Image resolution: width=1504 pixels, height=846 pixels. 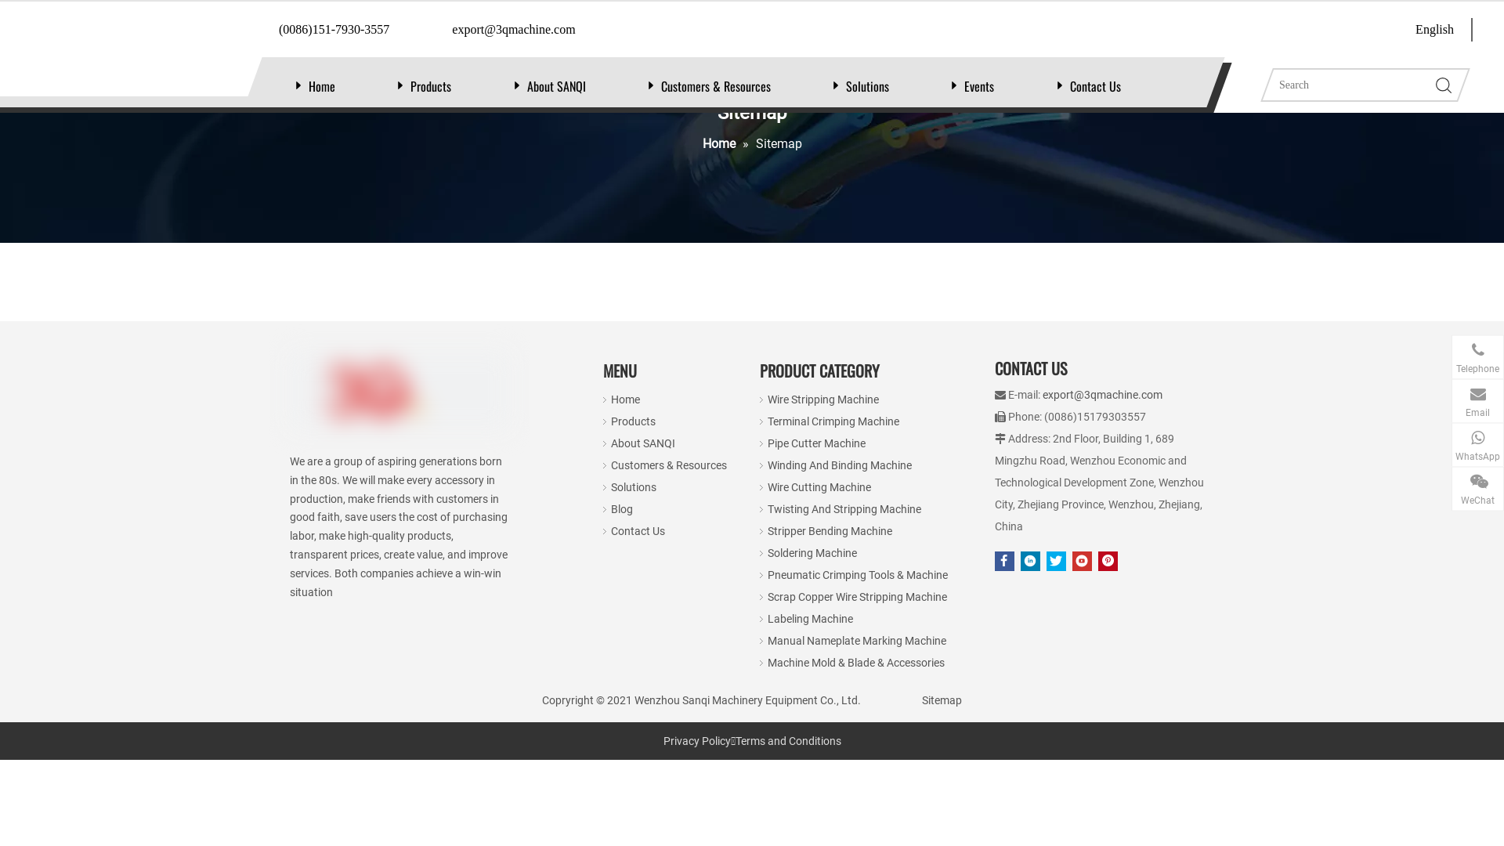 What do you see at coordinates (857, 641) in the screenshot?
I see `Manual Nameplate Marking Machine` at bounding box center [857, 641].